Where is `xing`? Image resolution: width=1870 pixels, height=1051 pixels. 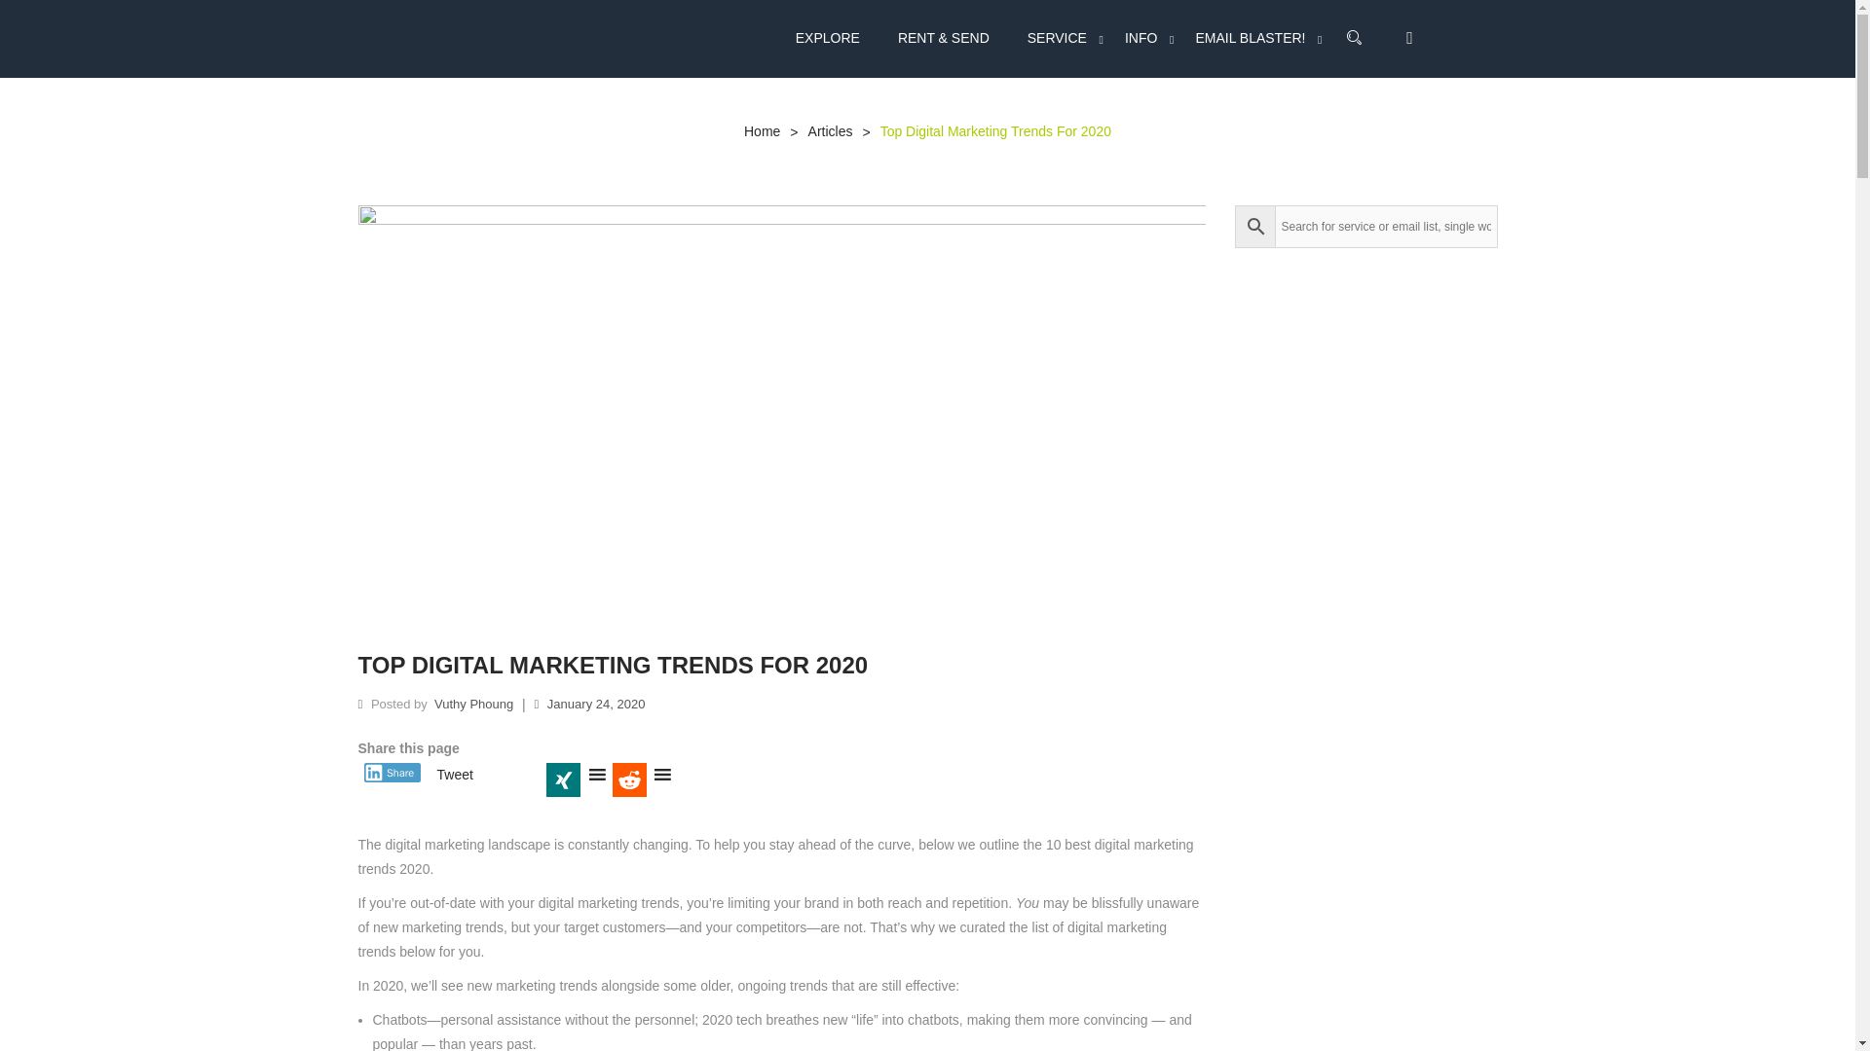 xing is located at coordinates (577, 779).